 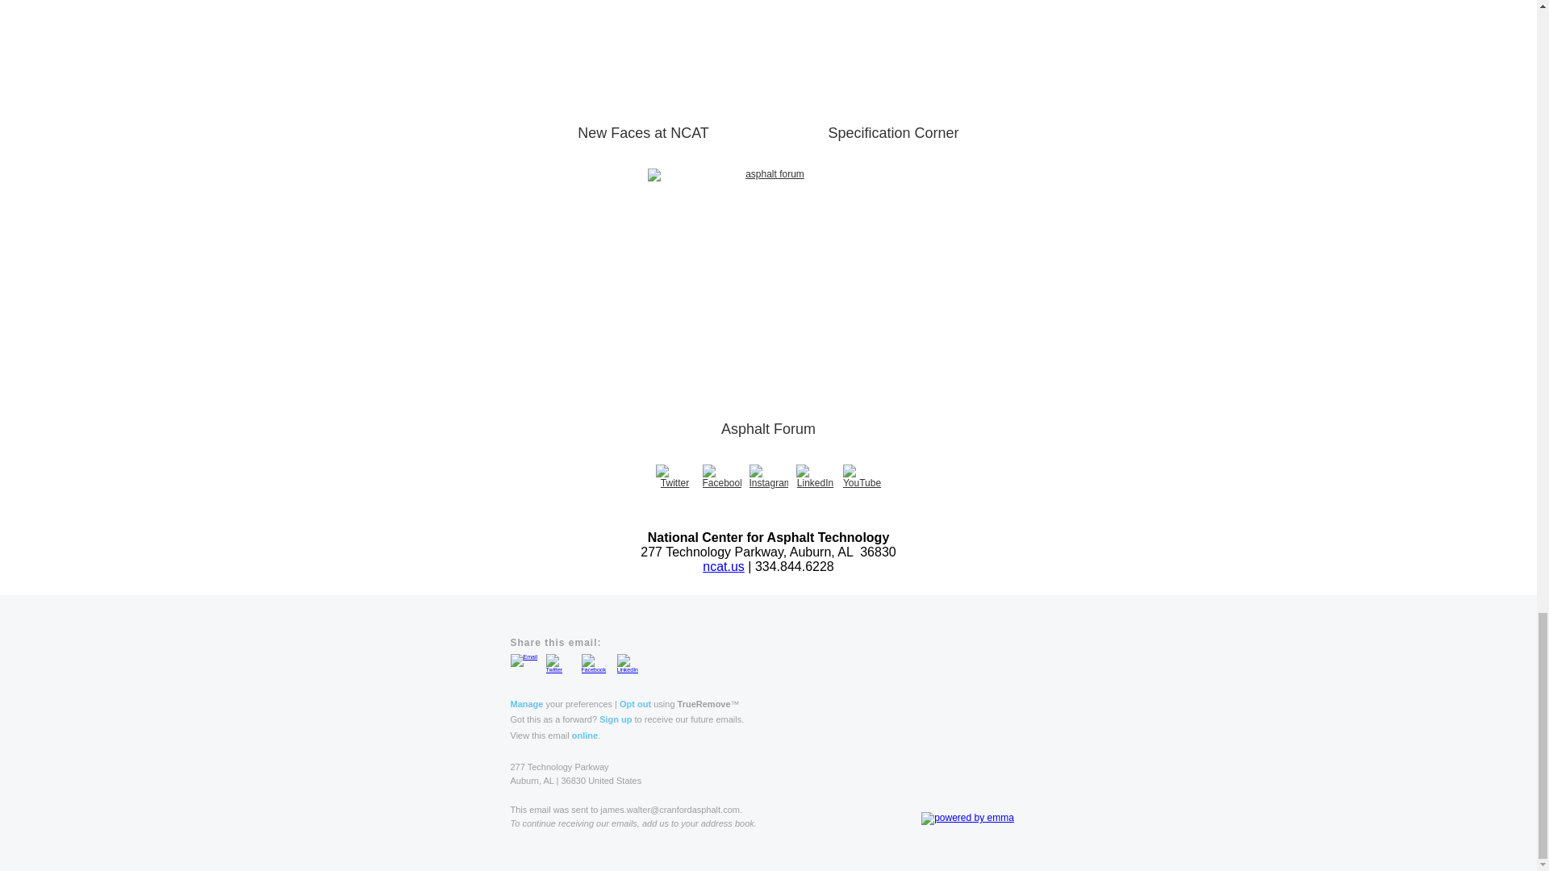 What do you see at coordinates (635, 704) in the screenshot?
I see `Opt out` at bounding box center [635, 704].